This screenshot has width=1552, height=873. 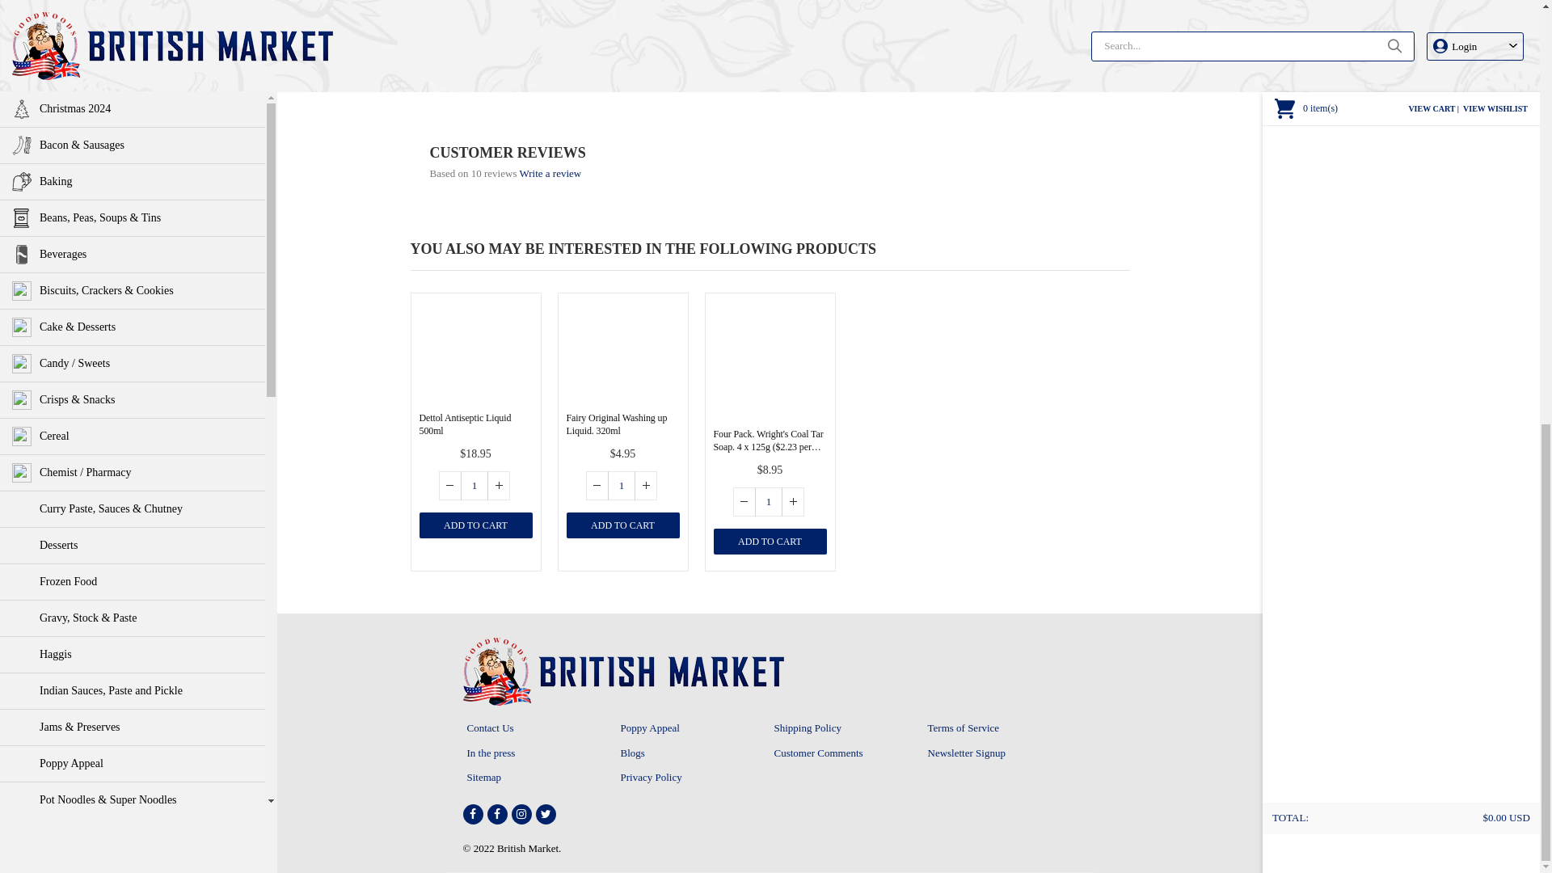 I want to click on 1, so click(x=474, y=485).